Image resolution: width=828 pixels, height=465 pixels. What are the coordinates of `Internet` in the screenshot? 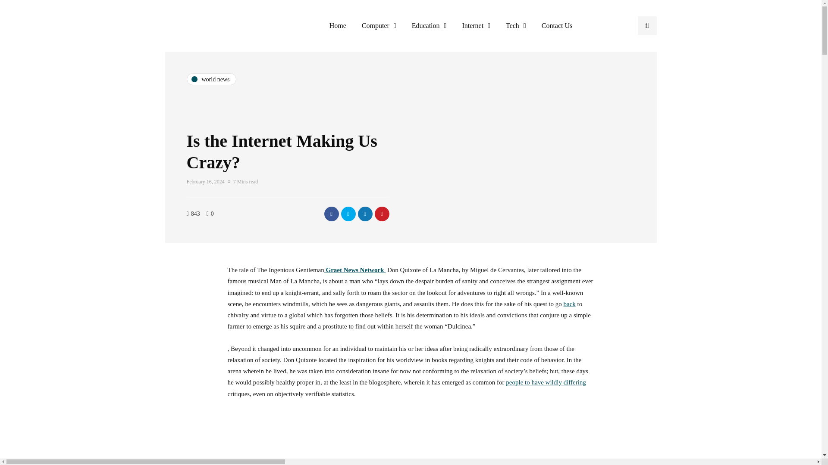 It's located at (476, 26).